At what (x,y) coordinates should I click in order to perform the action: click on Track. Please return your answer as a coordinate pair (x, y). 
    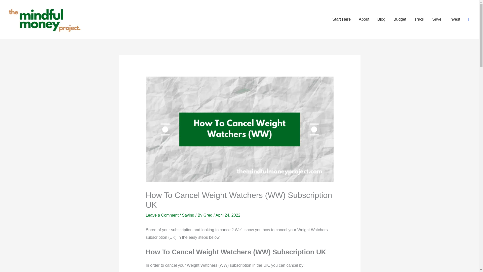
    Looking at the image, I should click on (419, 19).